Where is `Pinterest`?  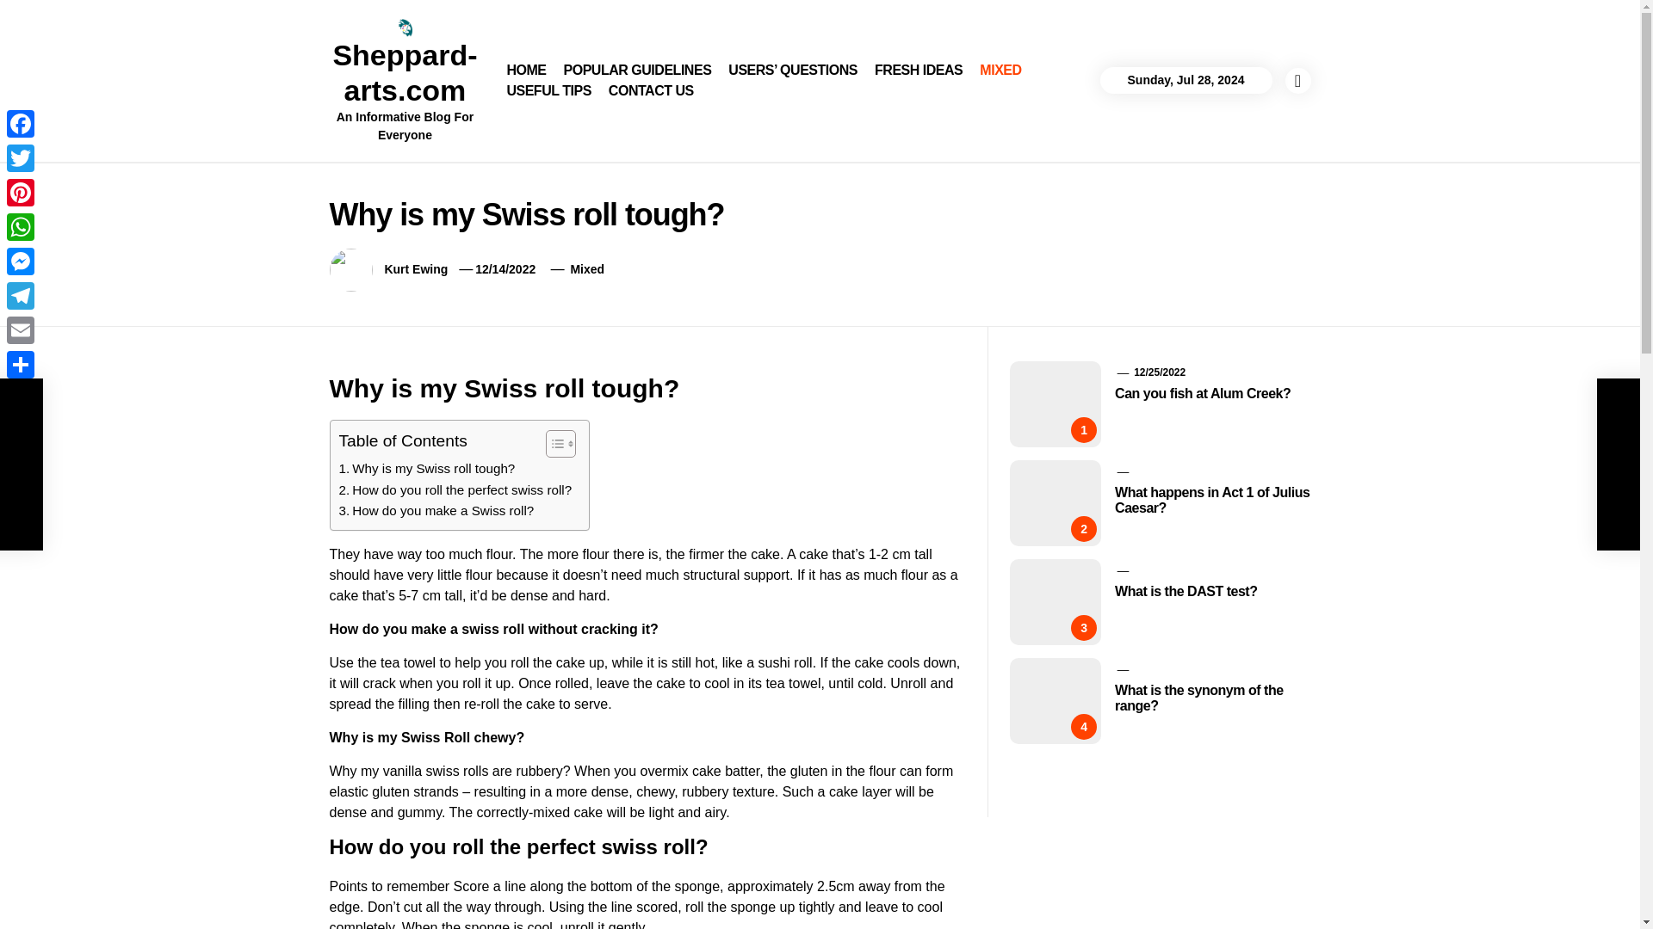 Pinterest is located at coordinates (21, 193).